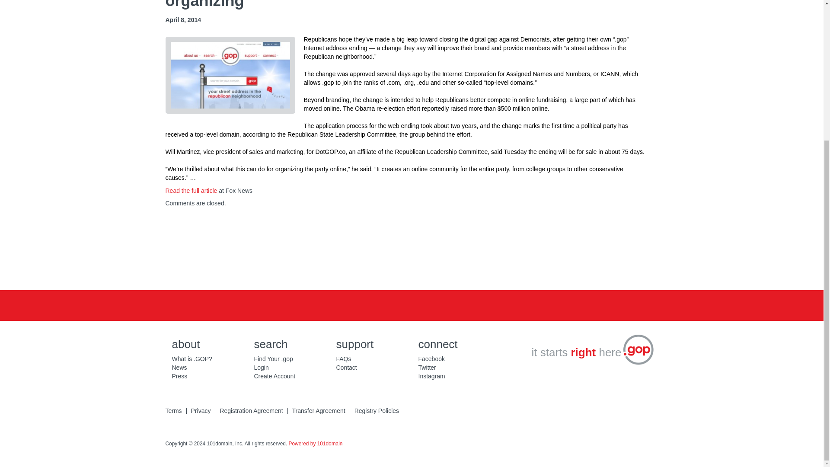  What do you see at coordinates (412, 251) in the screenshot?
I see `Twitter` at bounding box center [412, 251].